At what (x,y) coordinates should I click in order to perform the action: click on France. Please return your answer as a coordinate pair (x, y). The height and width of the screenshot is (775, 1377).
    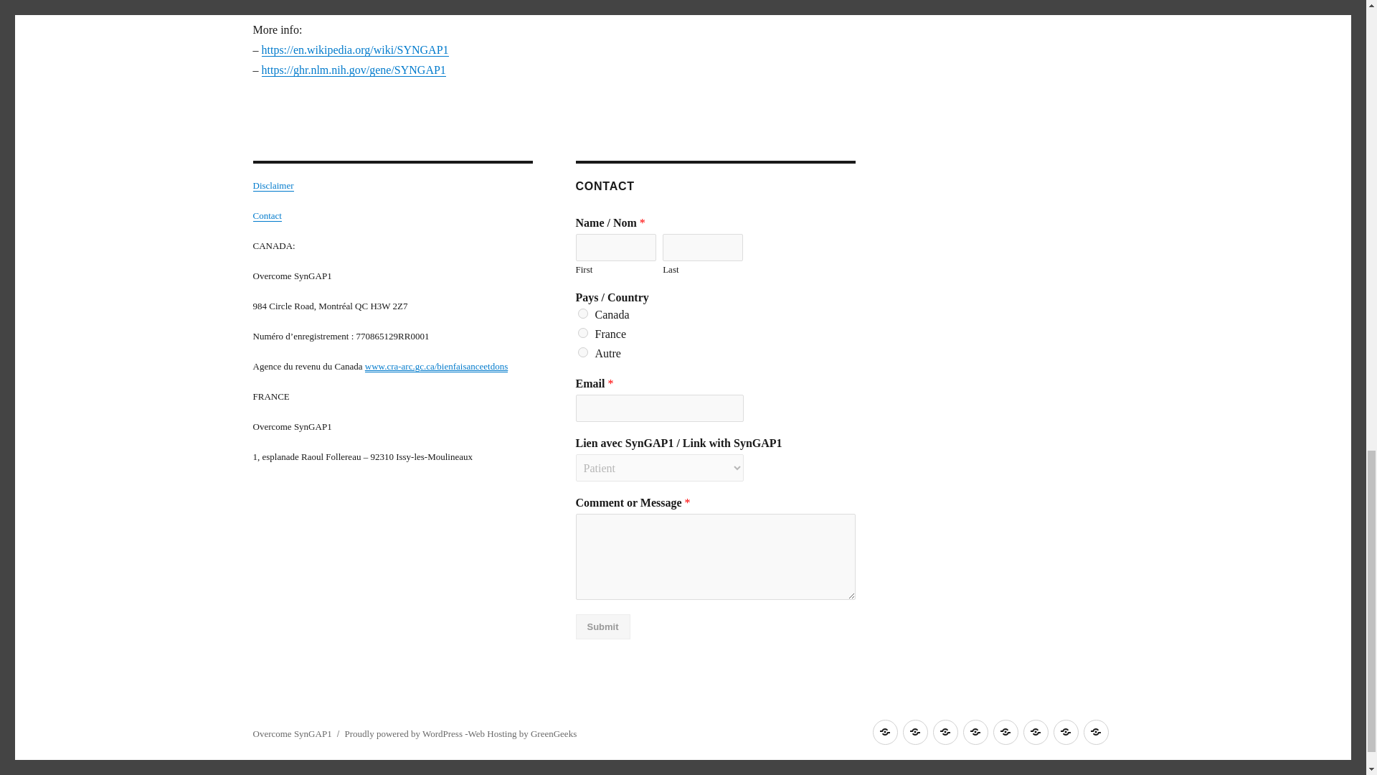
    Looking at the image, I should click on (582, 332).